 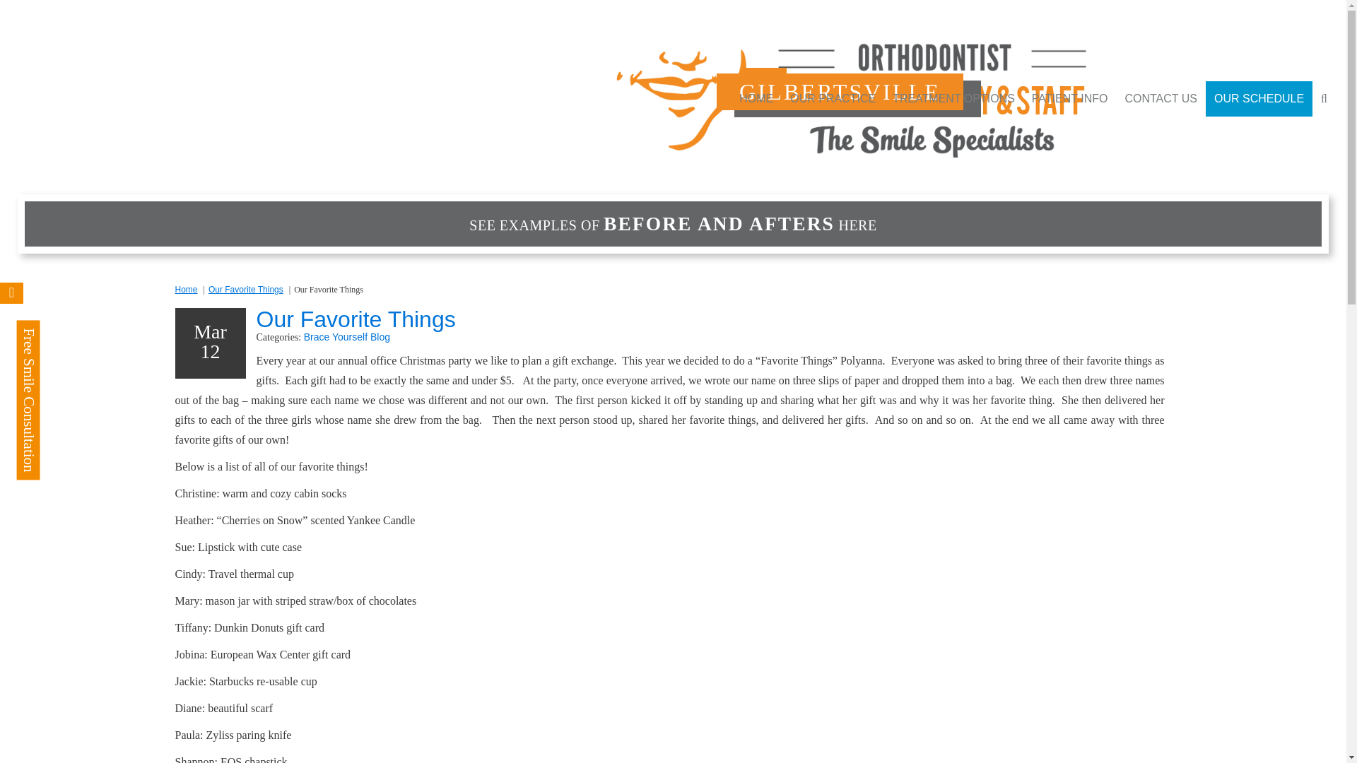 What do you see at coordinates (858, 99) in the screenshot?
I see `McSurdy Orthodontics` at bounding box center [858, 99].